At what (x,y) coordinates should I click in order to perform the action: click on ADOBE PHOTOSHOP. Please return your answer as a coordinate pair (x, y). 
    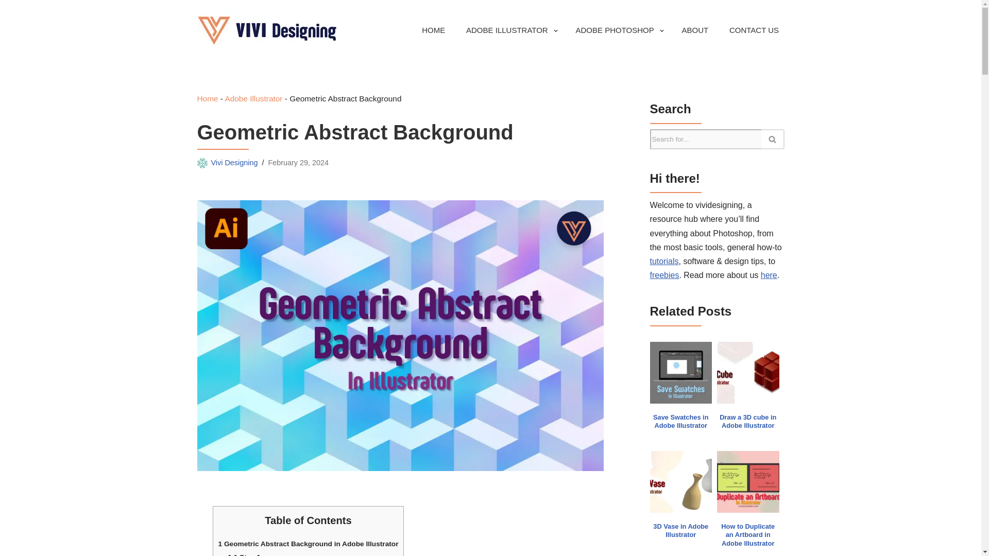
    Looking at the image, I should click on (615, 31).